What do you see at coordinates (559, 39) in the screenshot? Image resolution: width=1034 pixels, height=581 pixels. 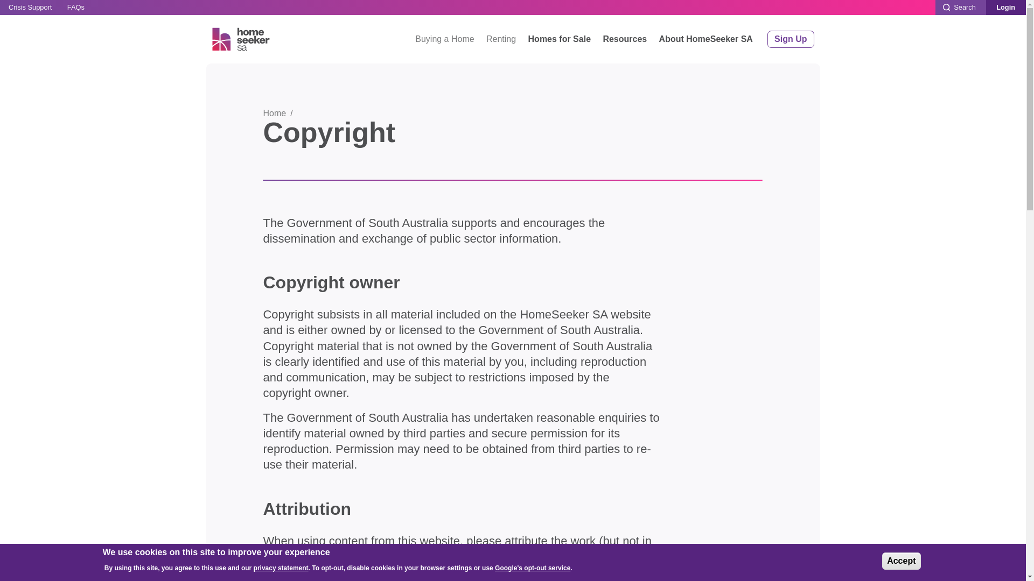 I see `Homes for Sale` at bounding box center [559, 39].